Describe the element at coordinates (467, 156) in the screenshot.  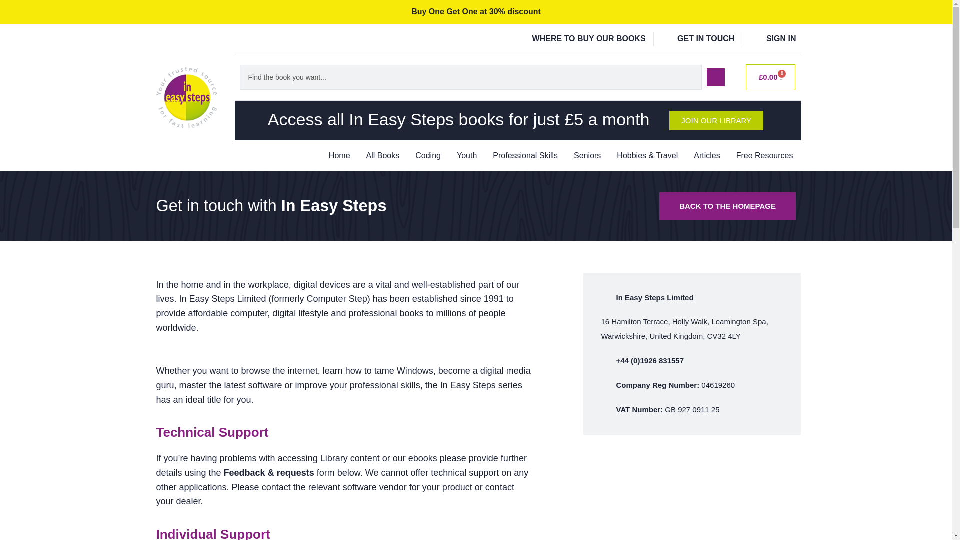
I see `Youth` at that location.